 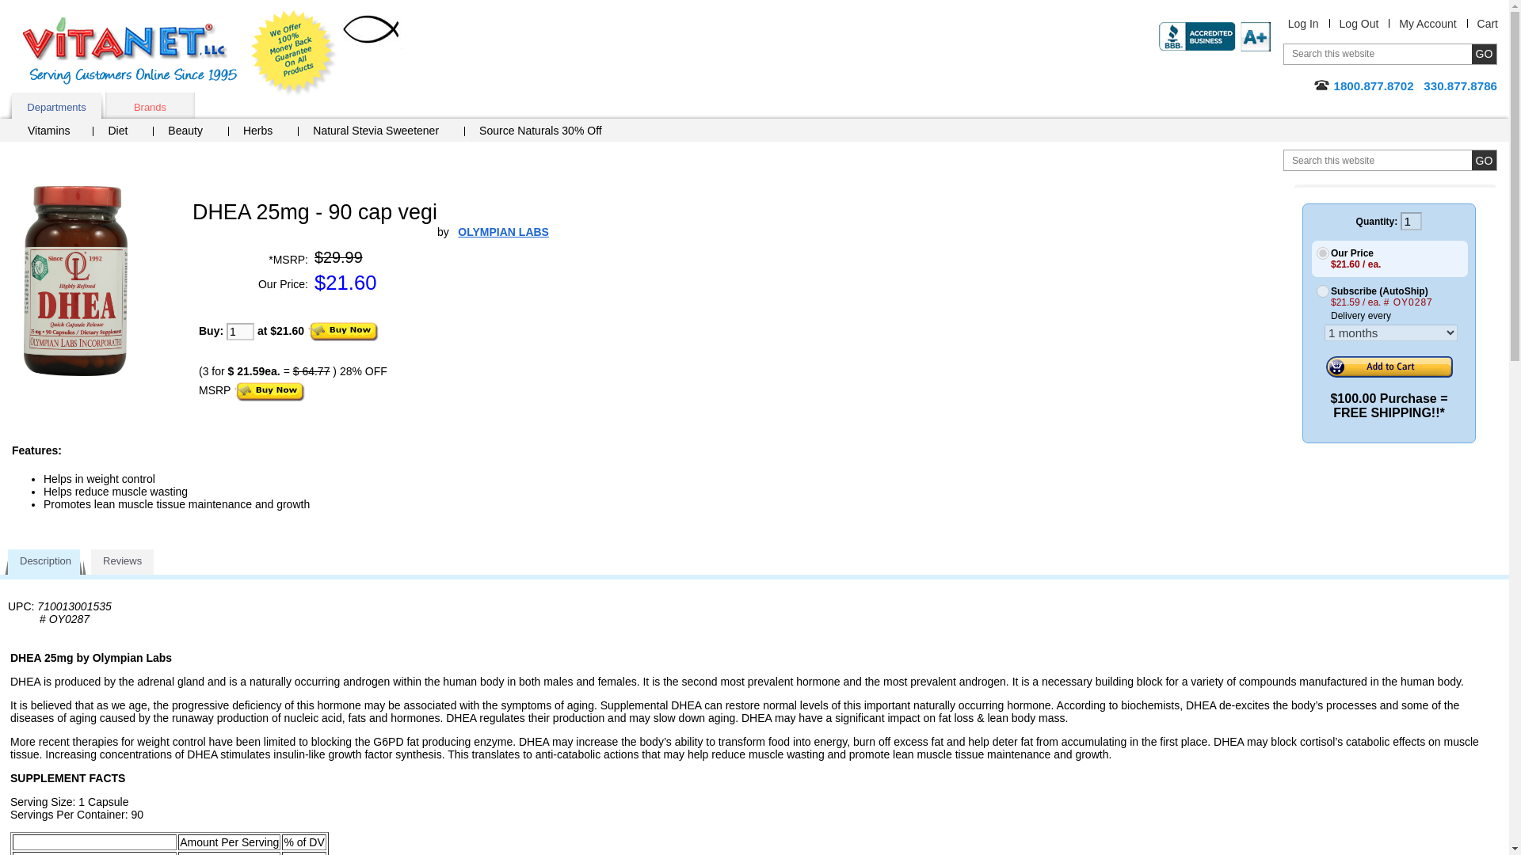 I want to click on 1, so click(x=240, y=331).